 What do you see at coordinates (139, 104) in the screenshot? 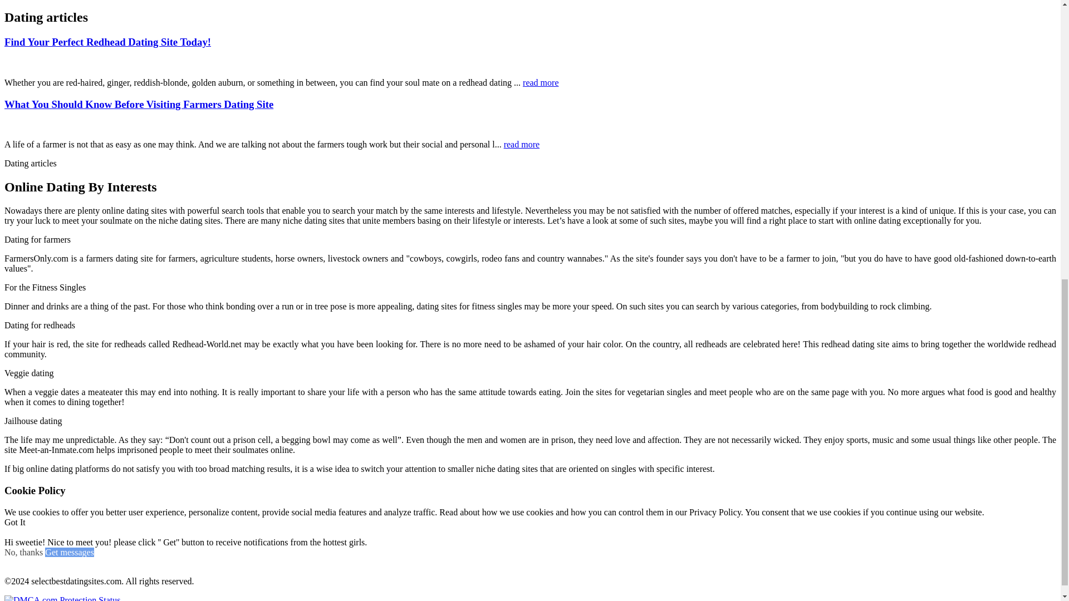
I see `What You Should Know Before Visiting Farmers Dating Site` at bounding box center [139, 104].